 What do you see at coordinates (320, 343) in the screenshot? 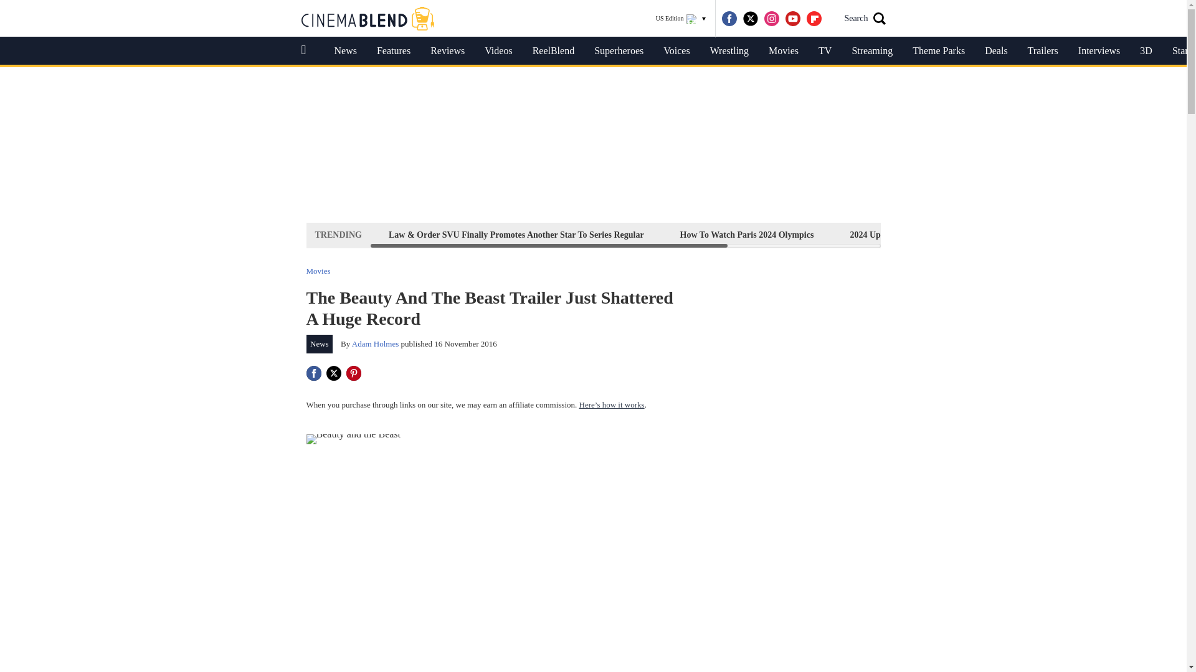
I see `News` at bounding box center [320, 343].